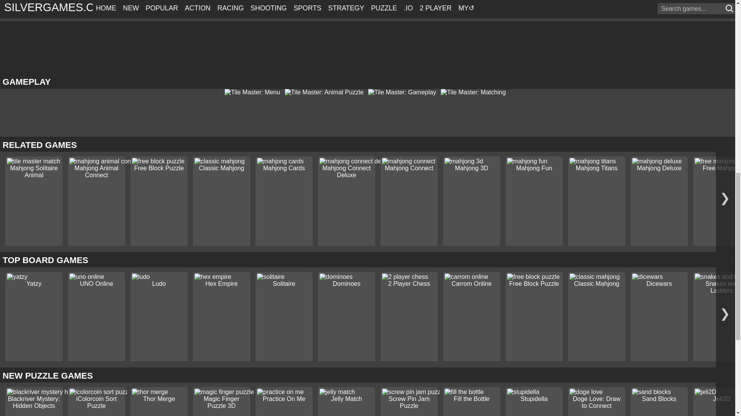 Image resolution: width=741 pixels, height=416 pixels. I want to click on Tile Master: Gameplay, so click(404, 92).